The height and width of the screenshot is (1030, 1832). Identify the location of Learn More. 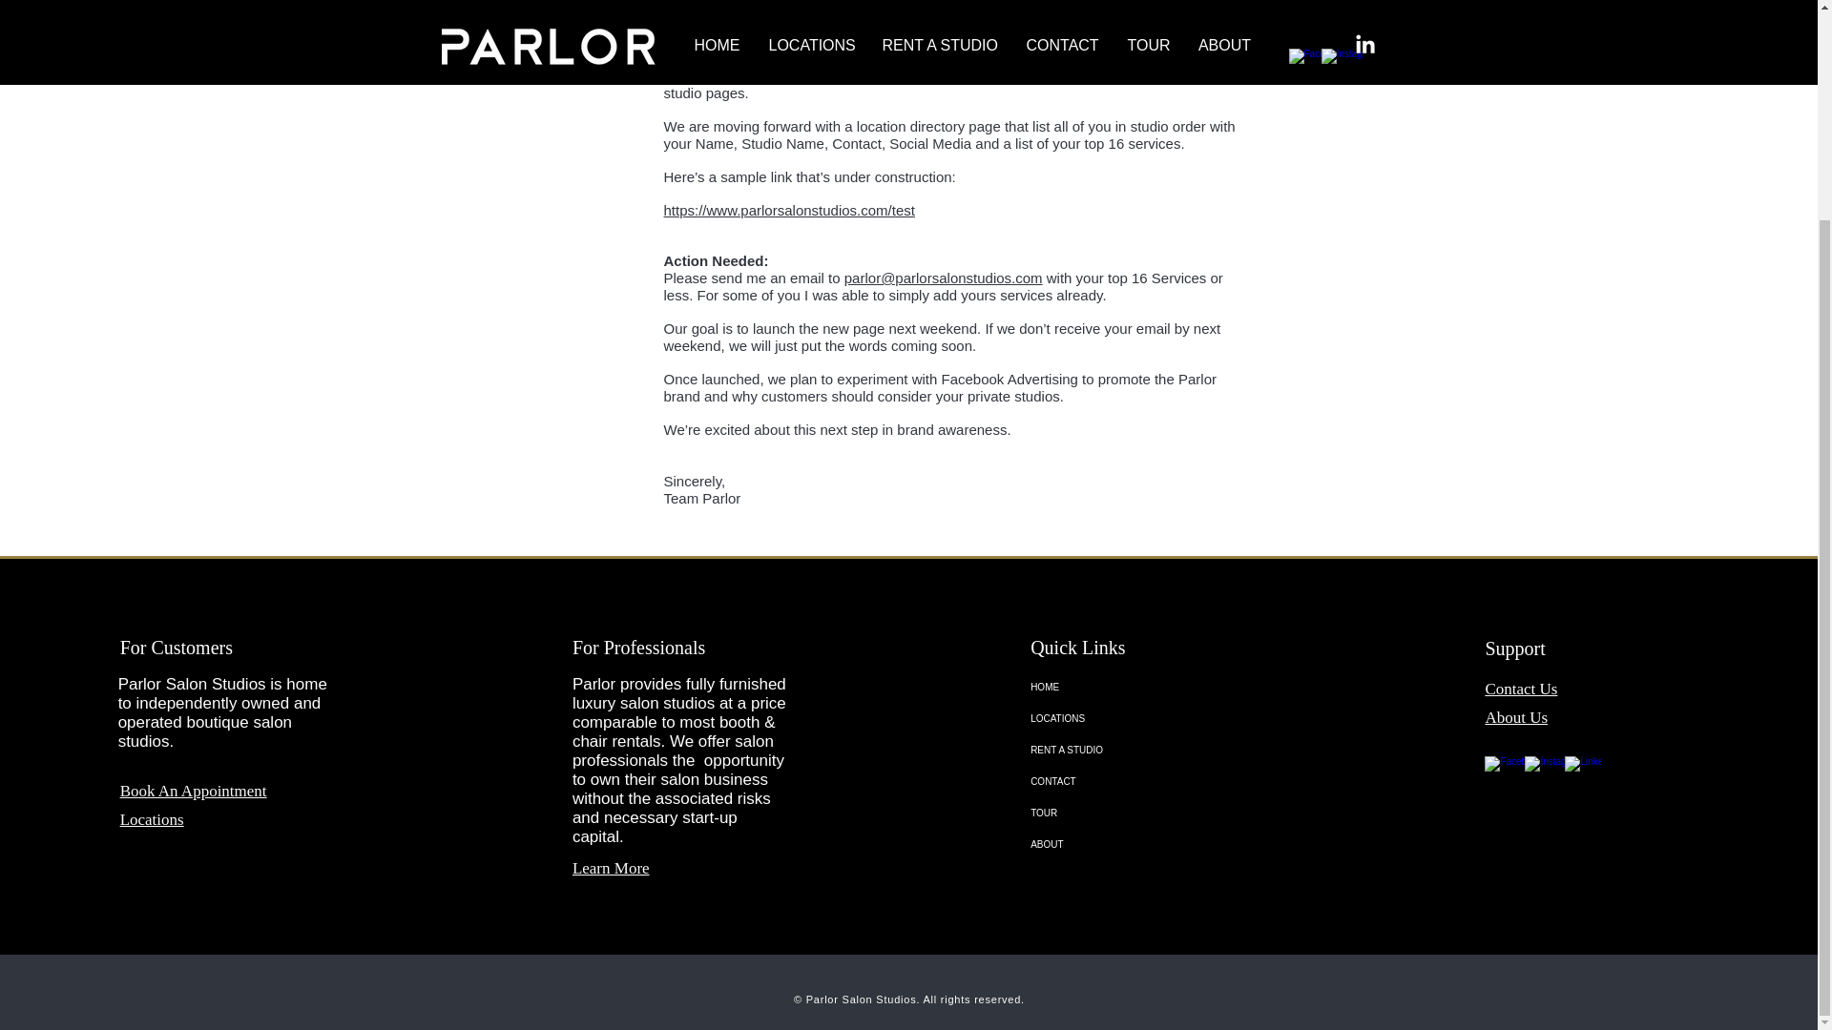
(611, 868).